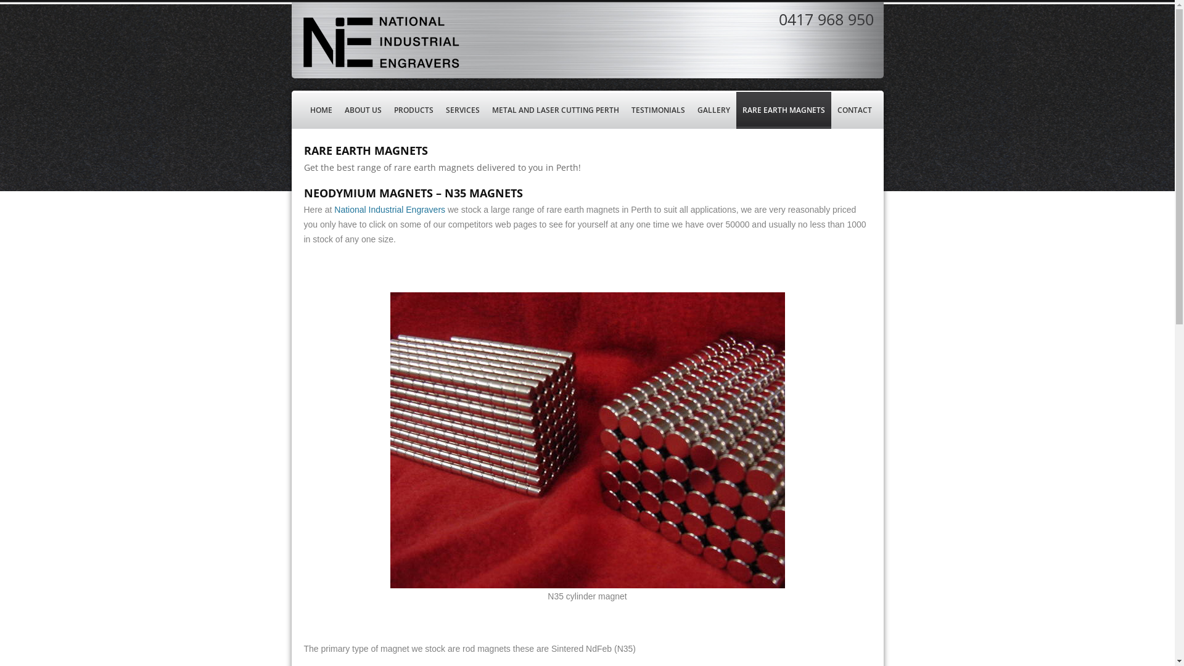 The width and height of the screenshot is (1184, 666). What do you see at coordinates (587, 440) in the screenshot?
I see `N35 rare earth magnet` at bounding box center [587, 440].